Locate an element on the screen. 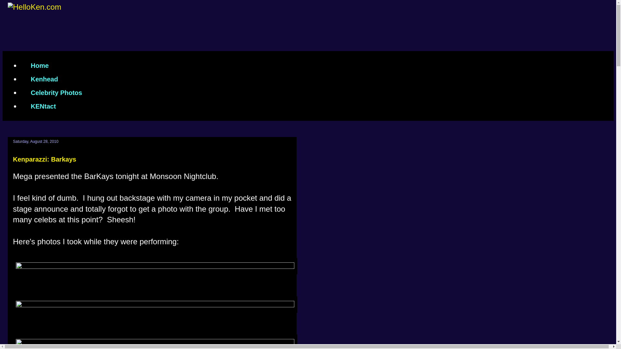 This screenshot has width=621, height=349. Kenhead is located at coordinates (44, 79).